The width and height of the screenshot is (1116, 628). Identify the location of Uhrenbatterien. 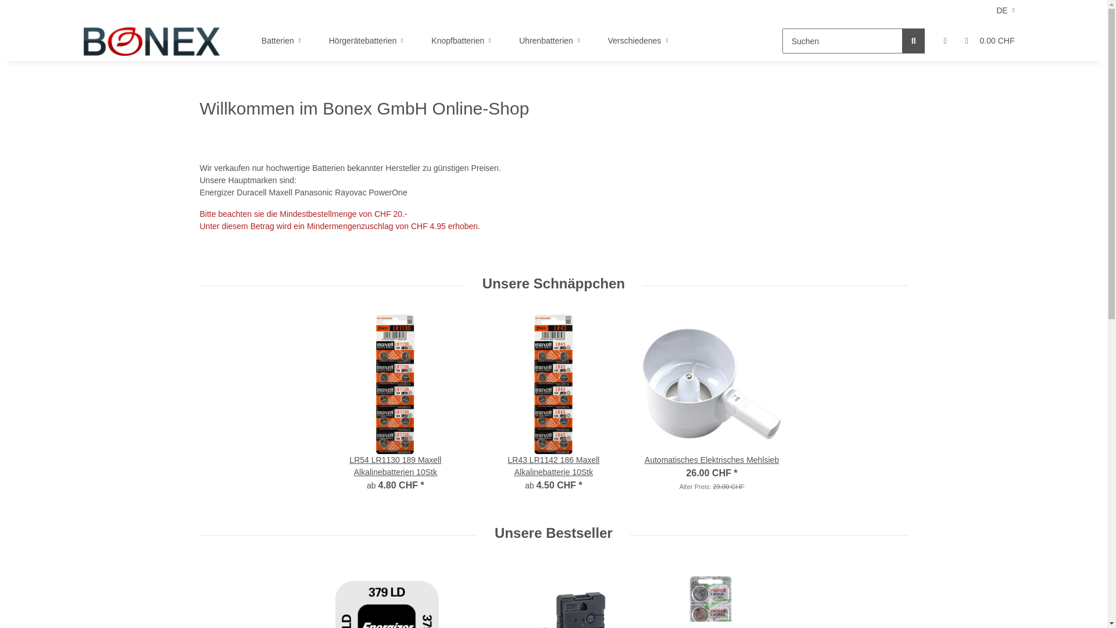
(549, 41).